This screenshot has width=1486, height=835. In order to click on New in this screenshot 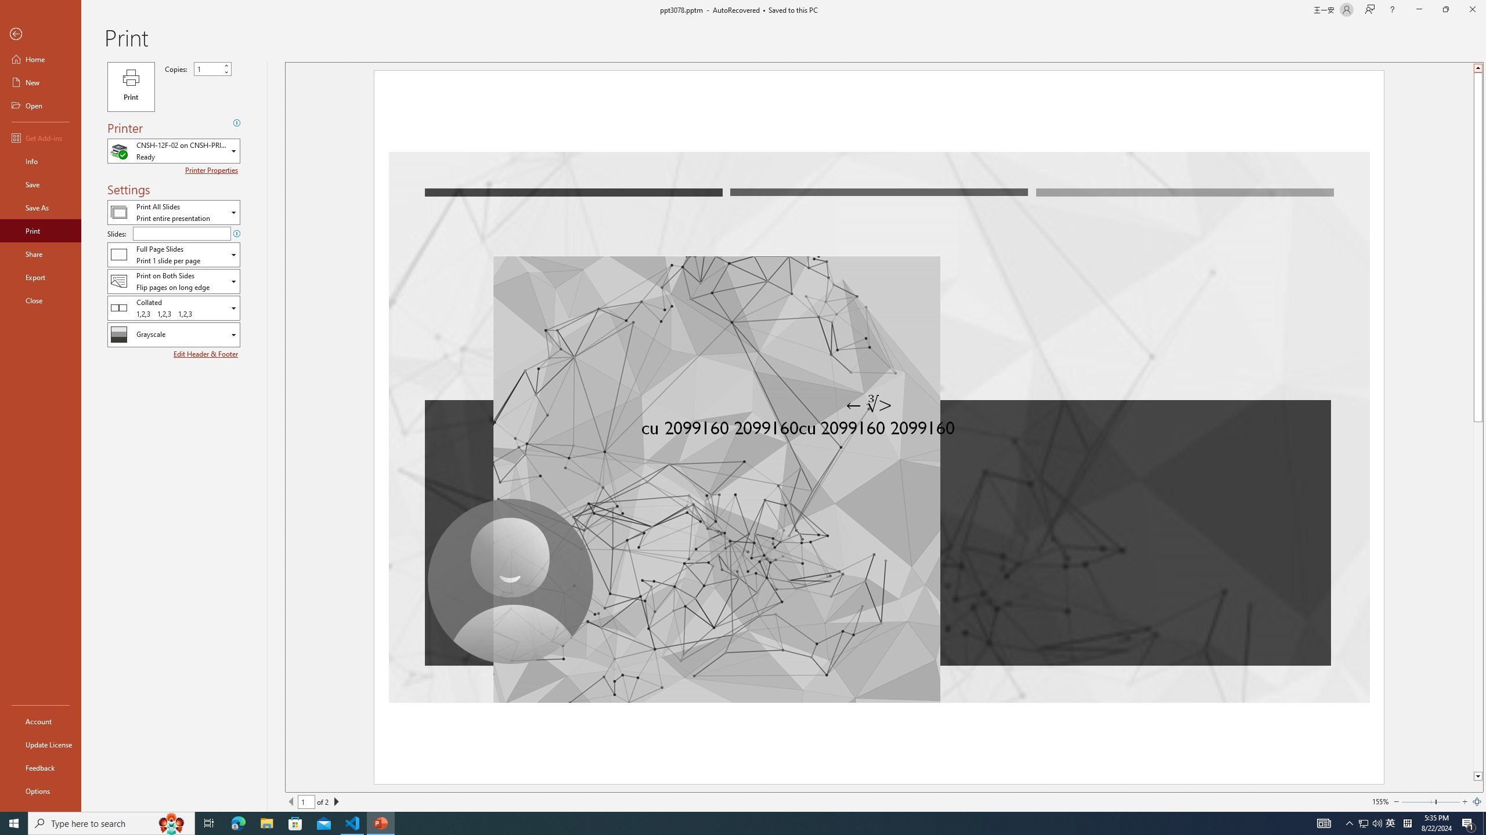, I will do `click(41, 82)`.